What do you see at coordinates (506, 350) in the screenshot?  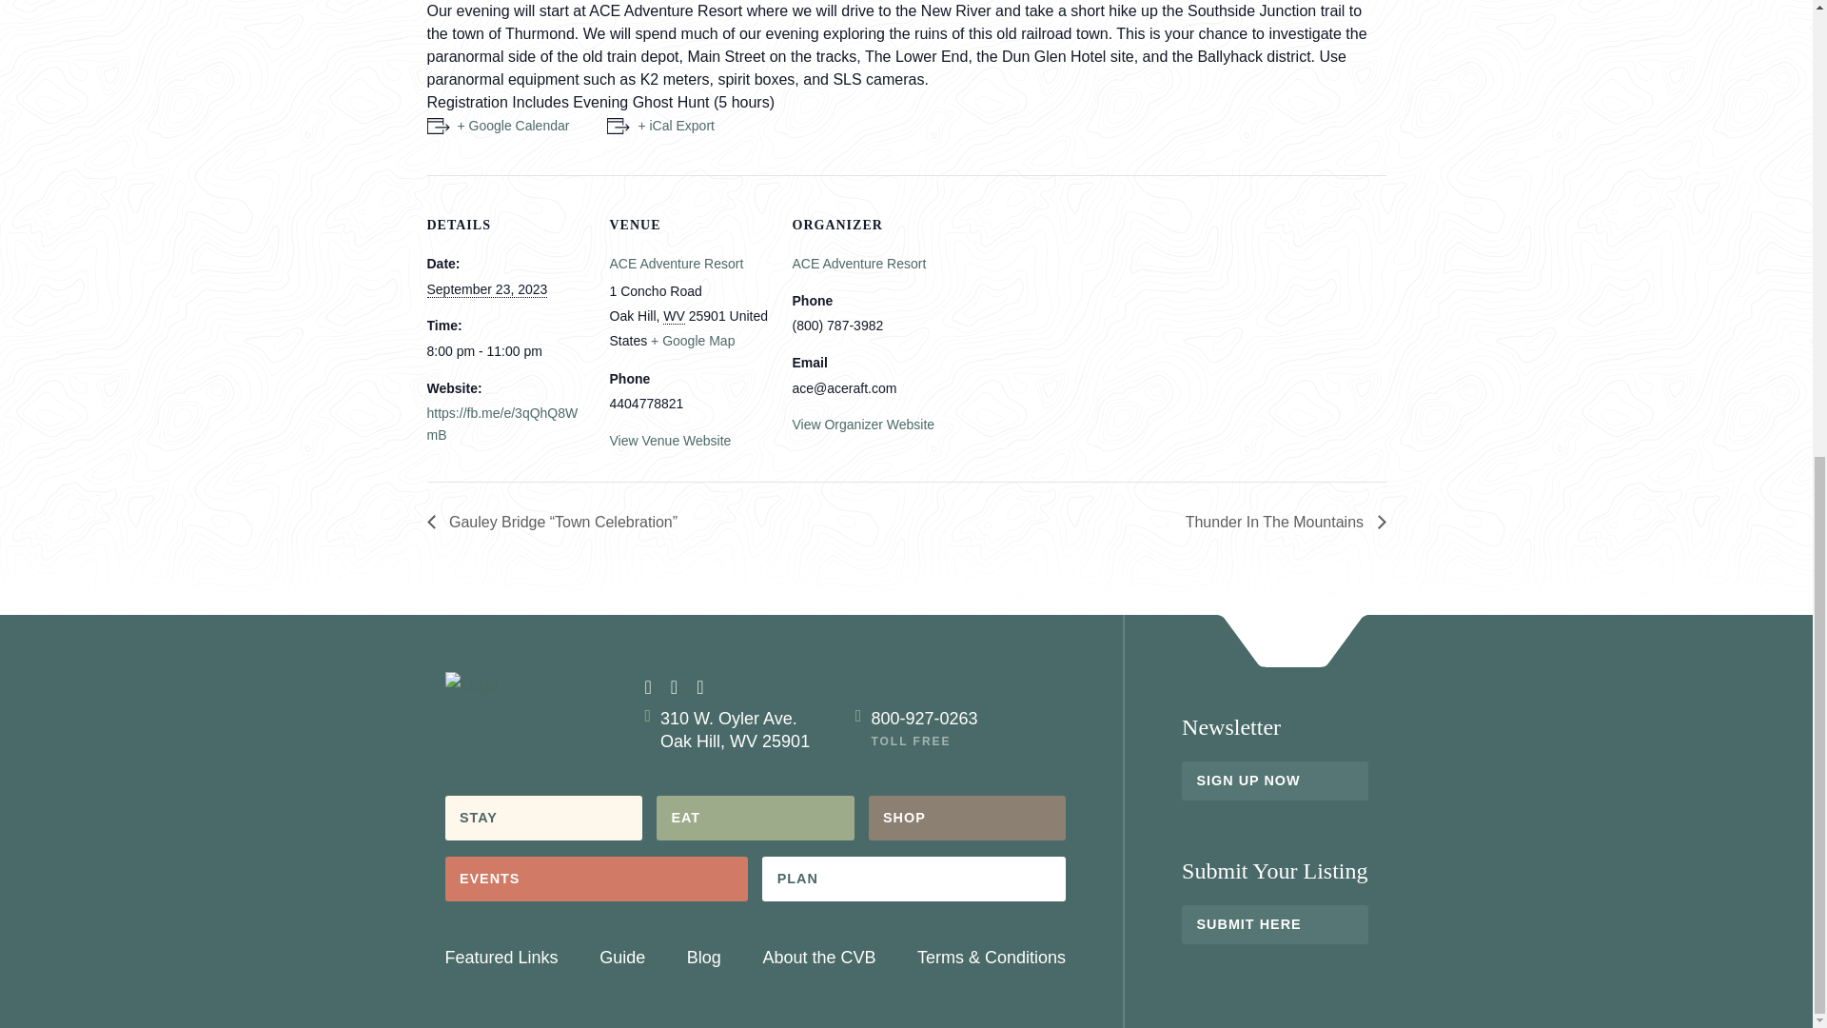 I see `2023-09-23` at bounding box center [506, 350].